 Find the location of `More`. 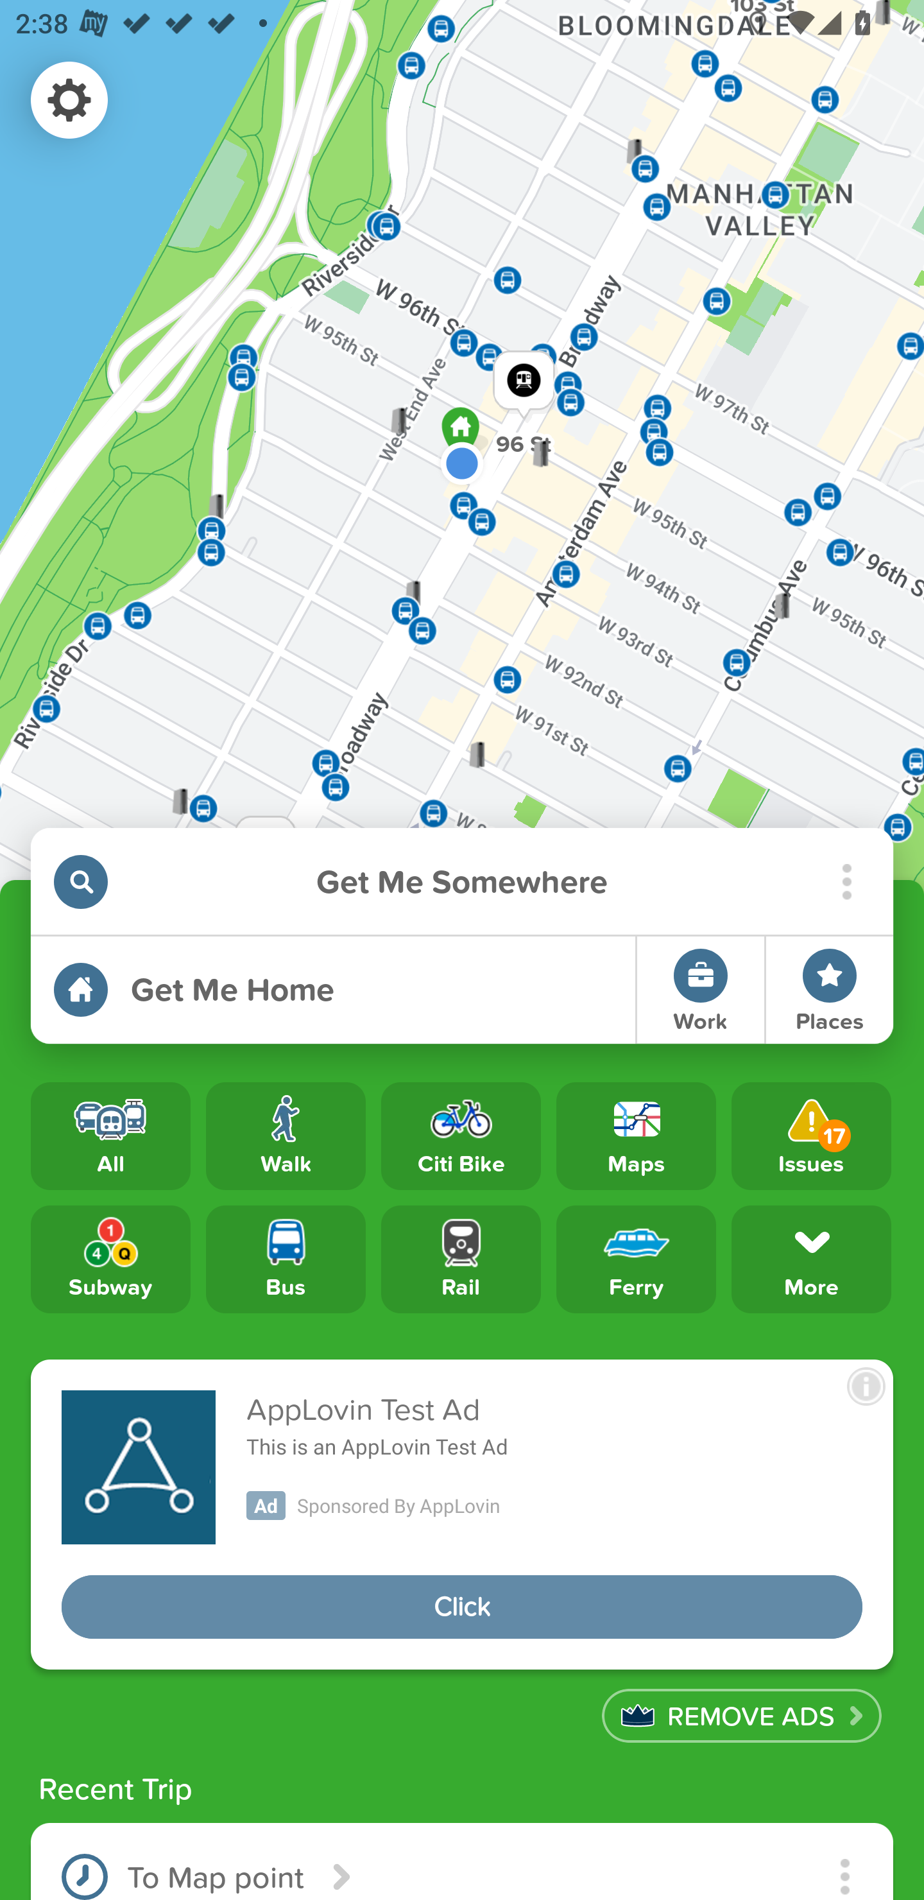

More is located at coordinates (811, 1258).